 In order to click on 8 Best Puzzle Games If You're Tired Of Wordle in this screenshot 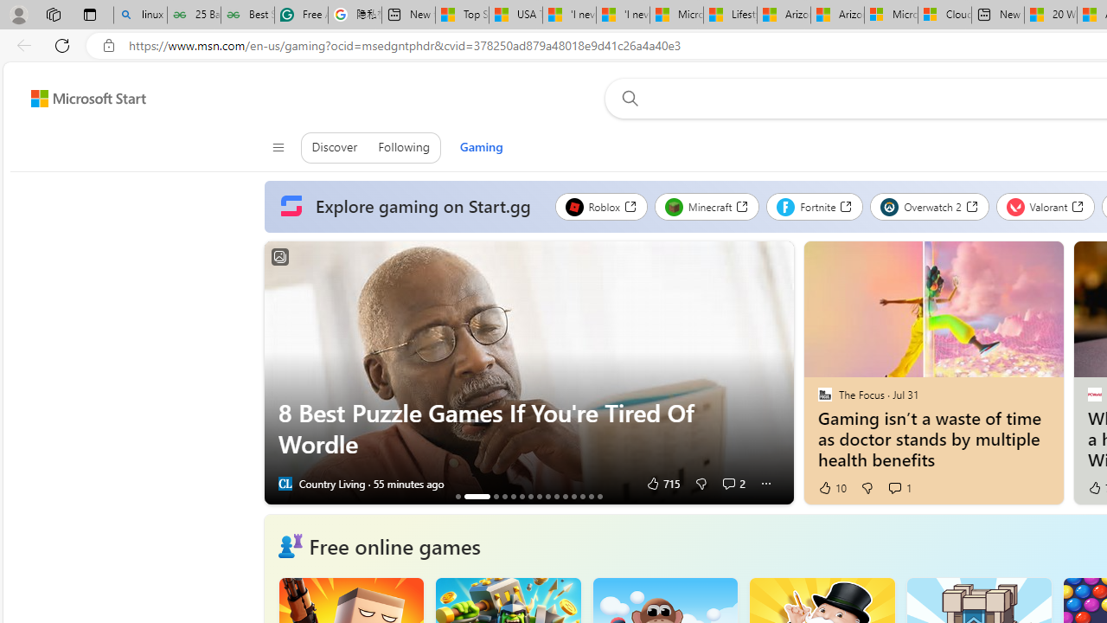, I will do `click(528, 373)`.